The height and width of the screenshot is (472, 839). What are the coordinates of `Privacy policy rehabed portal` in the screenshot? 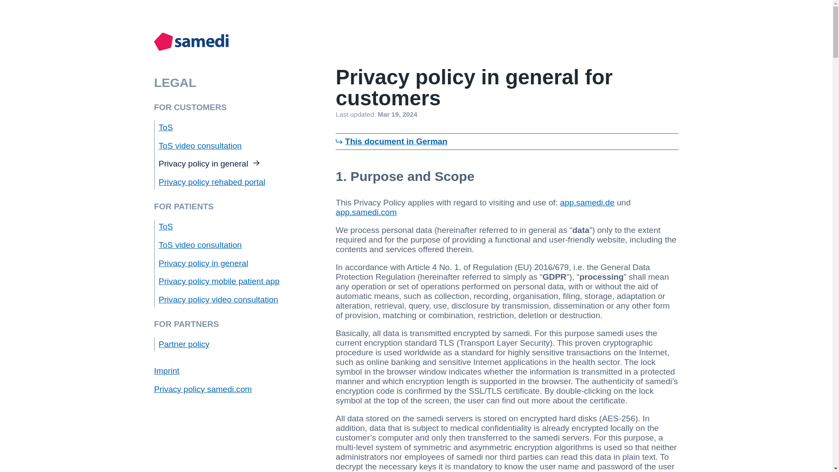 It's located at (211, 182).